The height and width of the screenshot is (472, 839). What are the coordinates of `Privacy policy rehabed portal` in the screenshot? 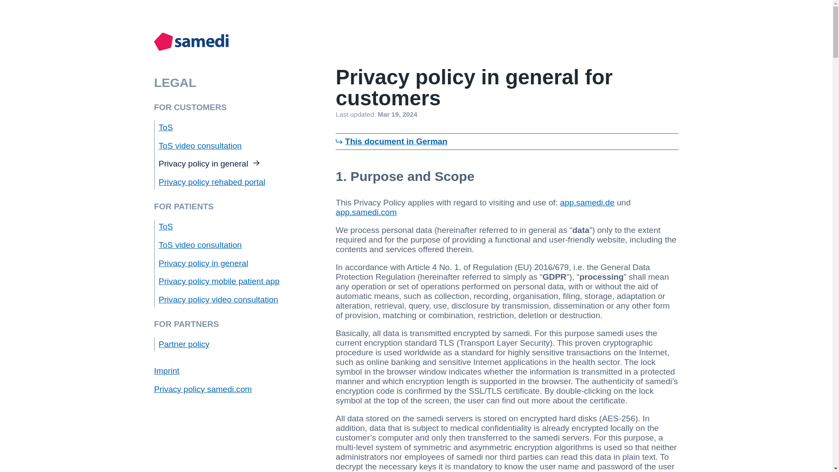 It's located at (211, 182).